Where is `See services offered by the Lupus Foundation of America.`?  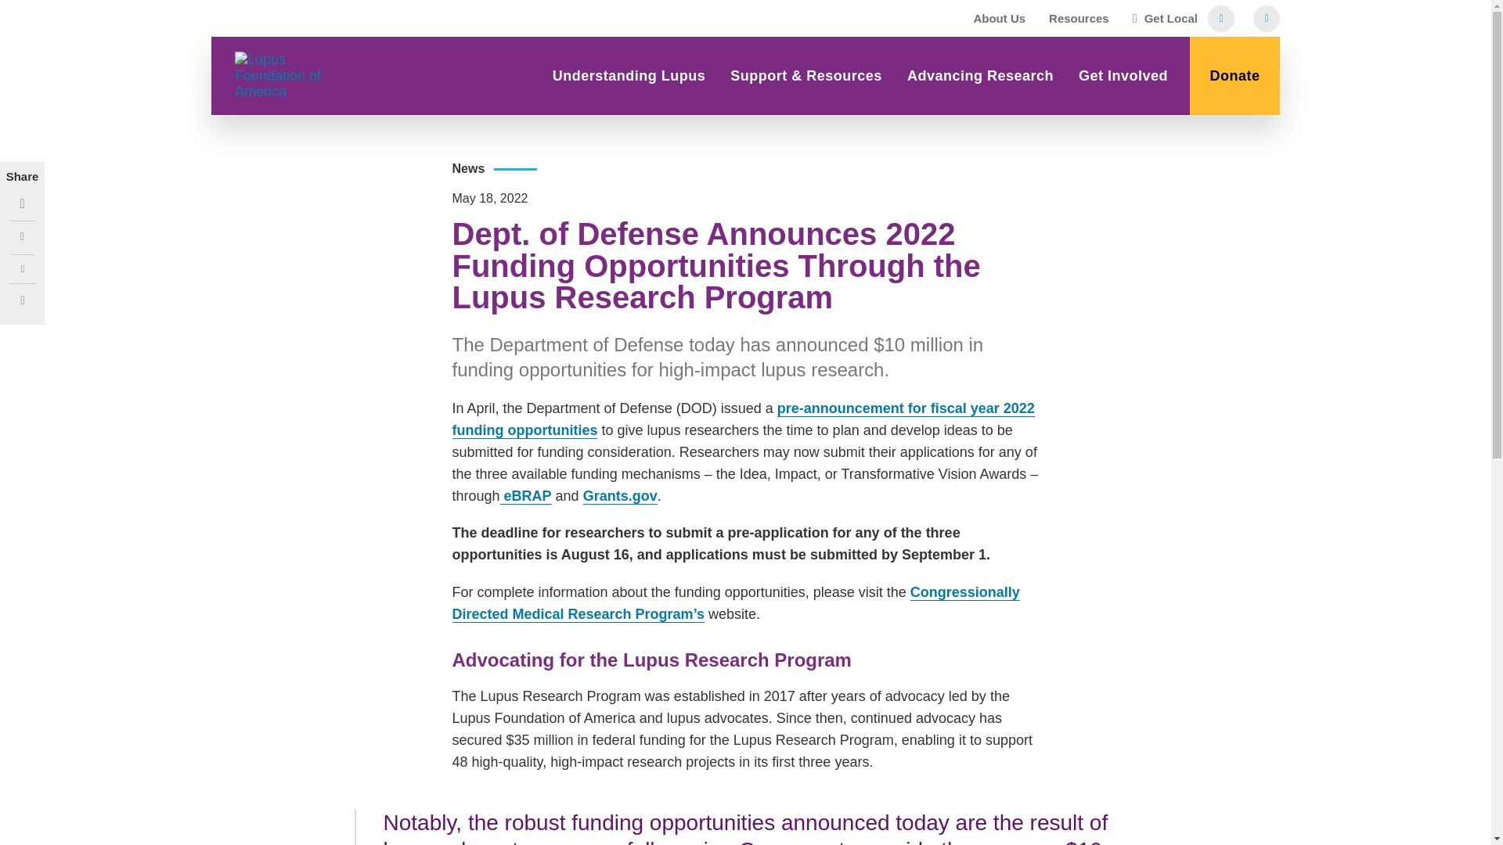 See services offered by the Lupus Foundation of America. is located at coordinates (806, 75).